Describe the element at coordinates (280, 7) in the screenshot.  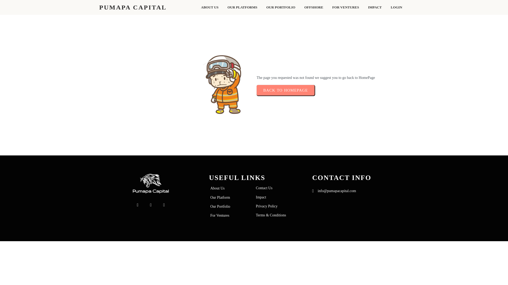
I see `OUR PORTFOLIO` at that location.